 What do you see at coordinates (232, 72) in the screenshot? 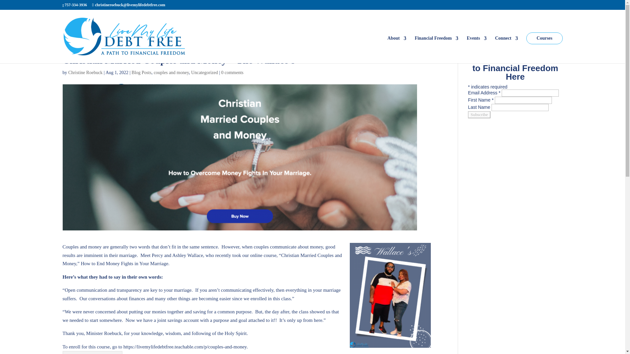
I see `0 comments` at bounding box center [232, 72].